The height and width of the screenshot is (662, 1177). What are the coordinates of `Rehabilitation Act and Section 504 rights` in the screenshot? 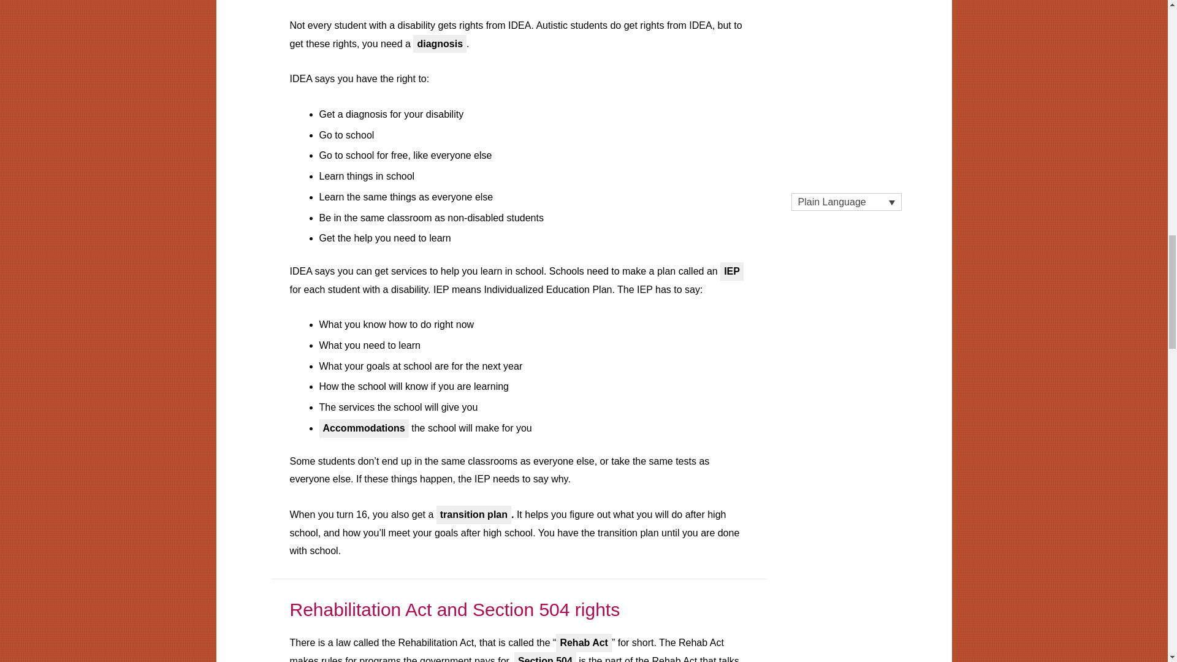 It's located at (455, 609).